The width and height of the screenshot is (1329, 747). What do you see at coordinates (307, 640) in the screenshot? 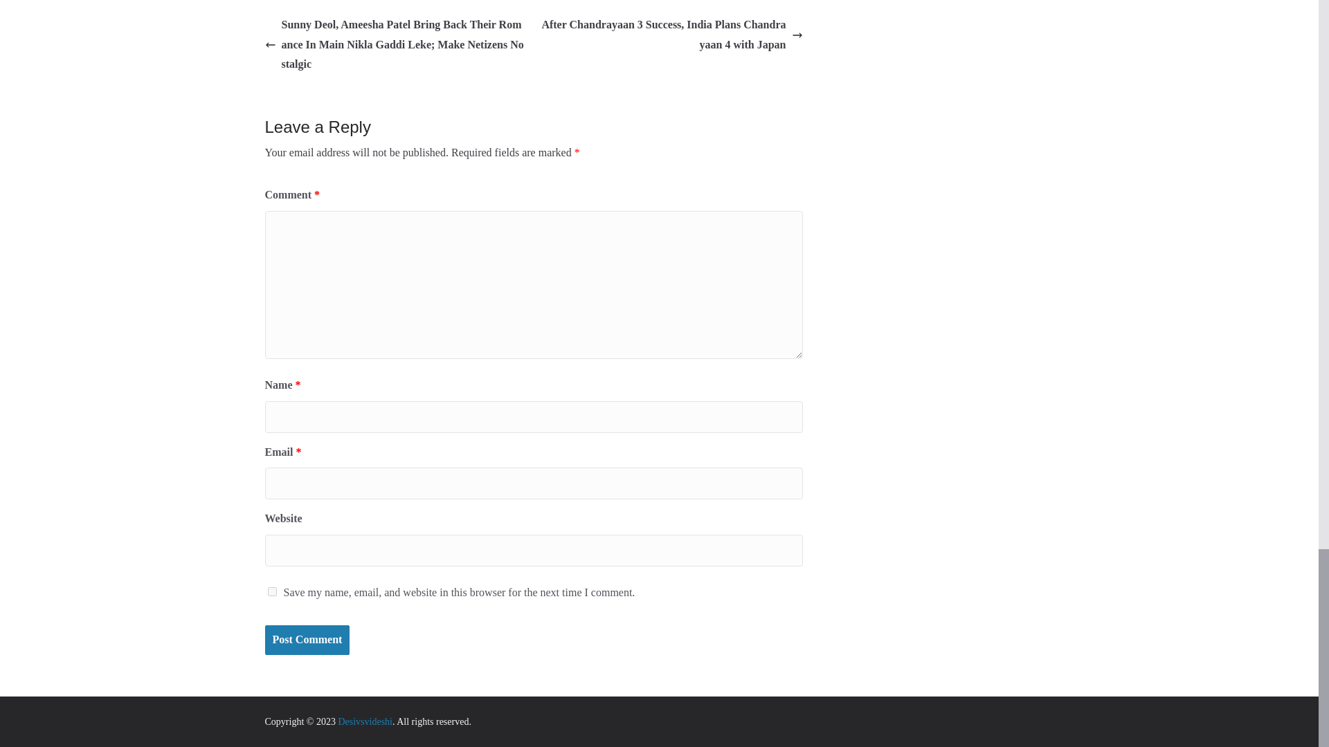
I see `Post Comment` at bounding box center [307, 640].